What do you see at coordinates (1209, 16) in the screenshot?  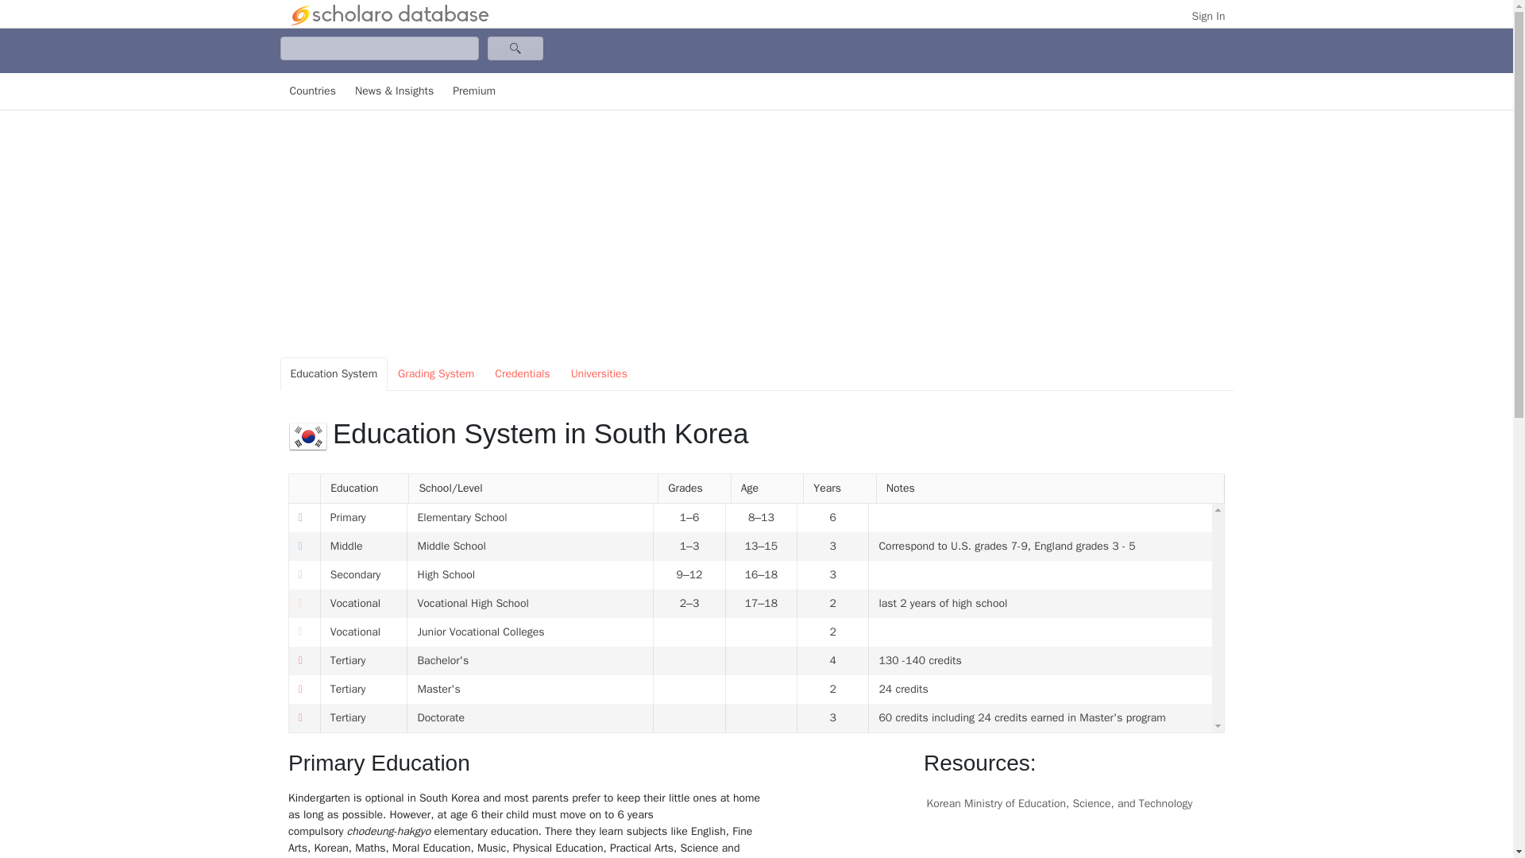 I see `Sign In` at bounding box center [1209, 16].